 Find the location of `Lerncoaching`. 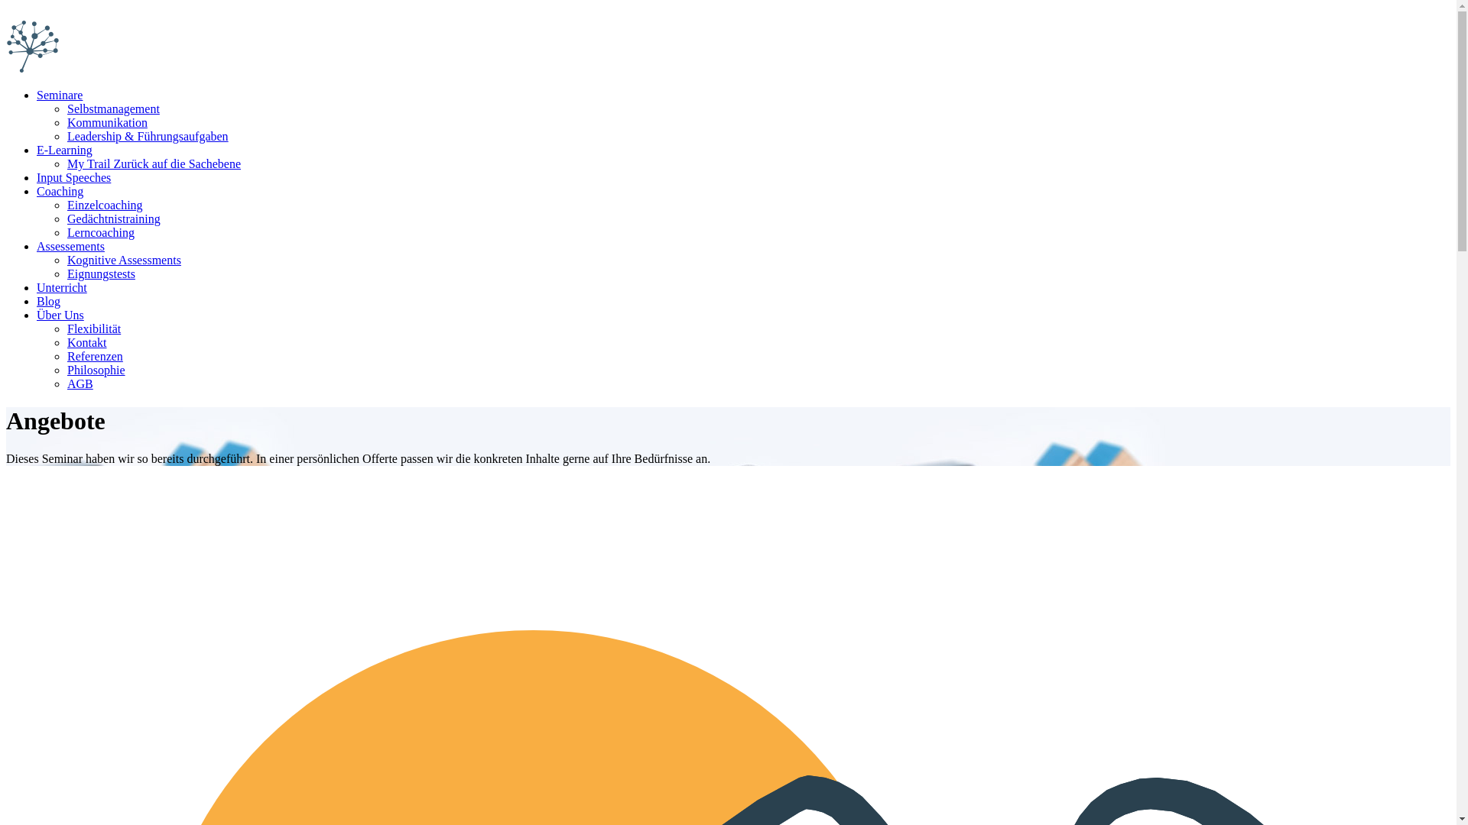

Lerncoaching is located at coordinates (101, 232).